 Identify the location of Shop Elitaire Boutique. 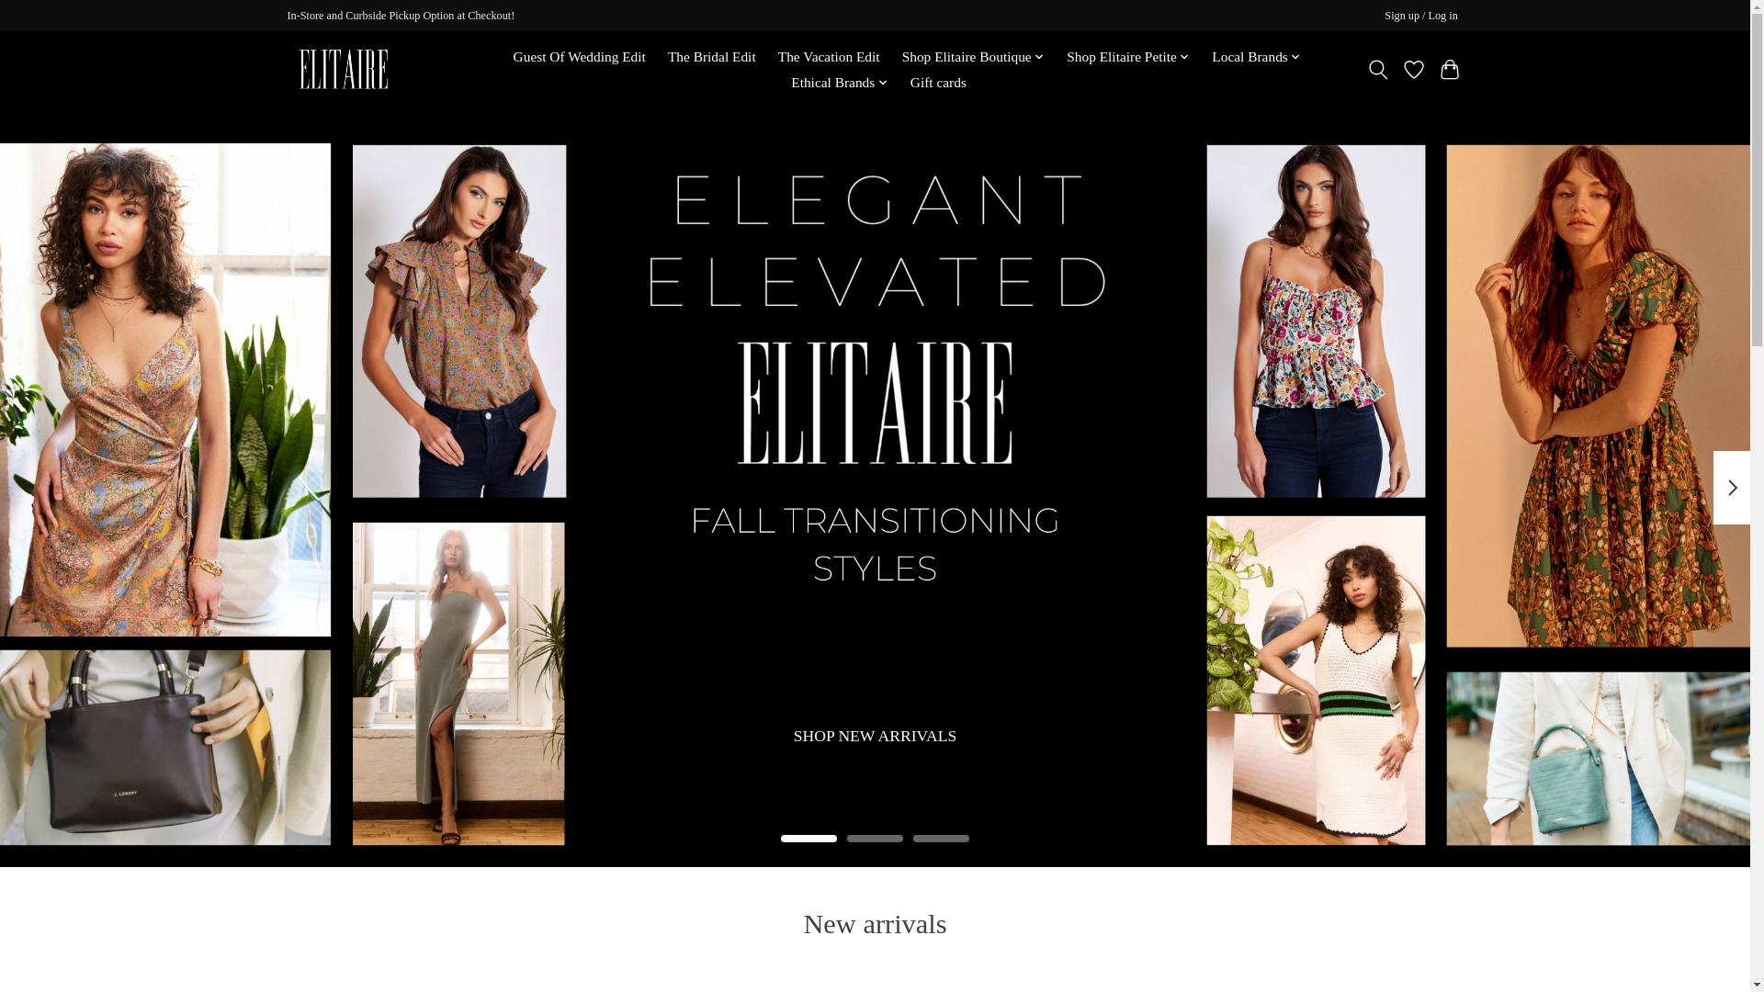
(972, 57).